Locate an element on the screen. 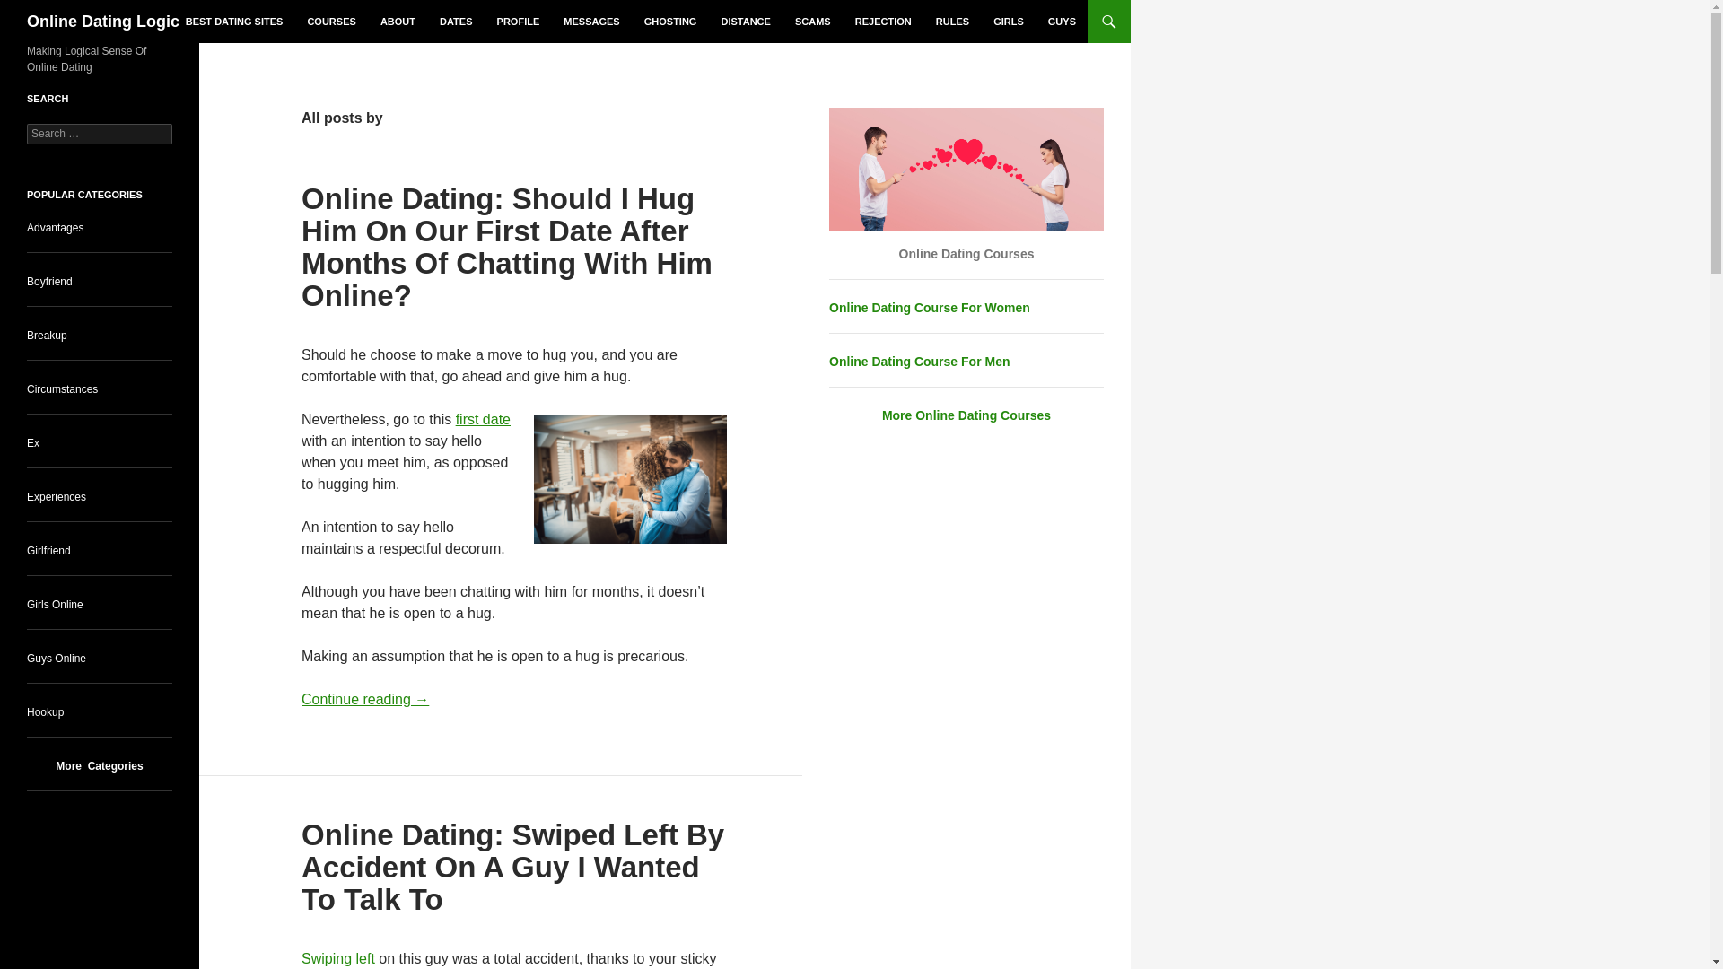  DATES is located at coordinates (456, 22).